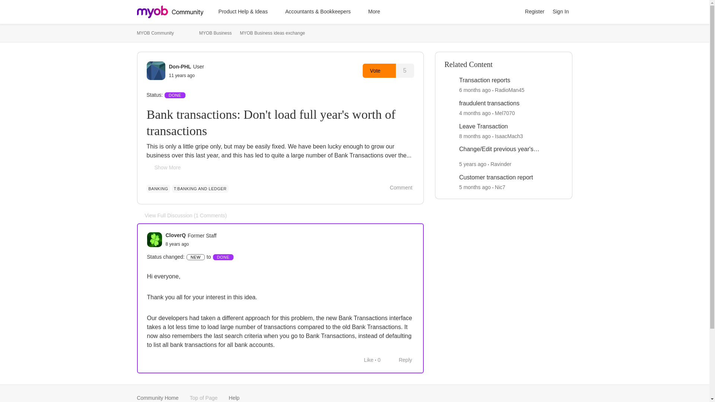 The height and width of the screenshot is (402, 715). What do you see at coordinates (175, 235) in the screenshot?
I see `CloverQ` at bounding box center [175, 235].